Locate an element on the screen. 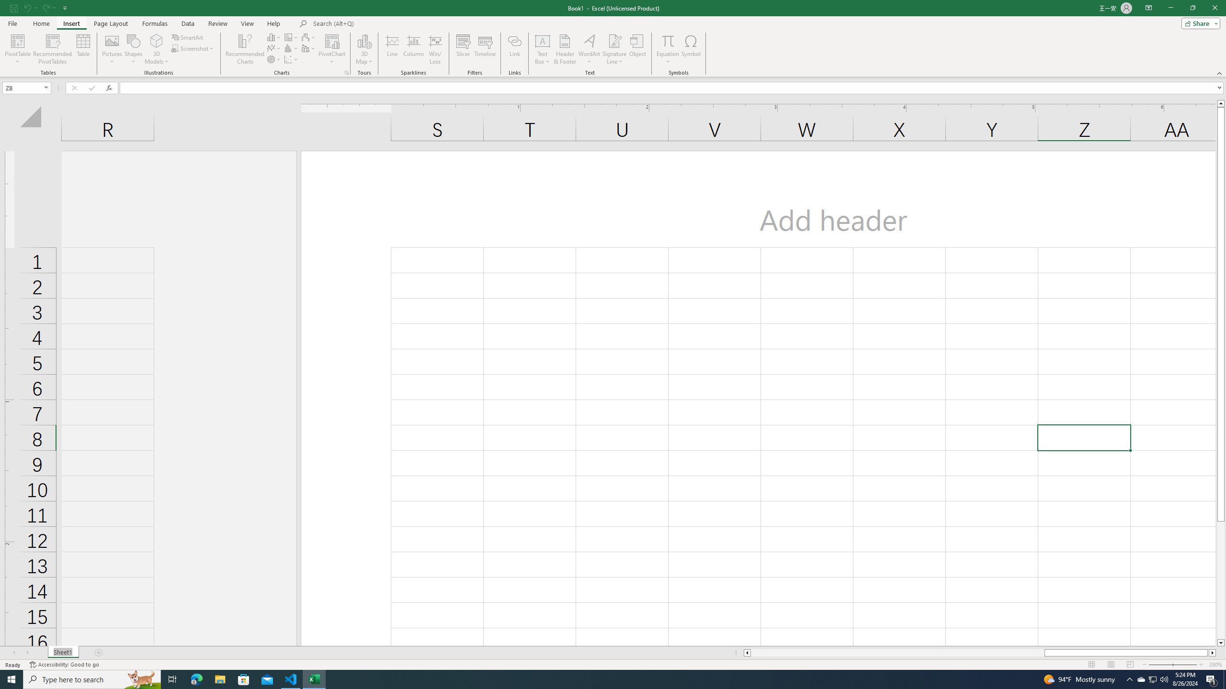 This screenshot has height=689, width=1226. Signature Line is located at coordinates (614, 49).